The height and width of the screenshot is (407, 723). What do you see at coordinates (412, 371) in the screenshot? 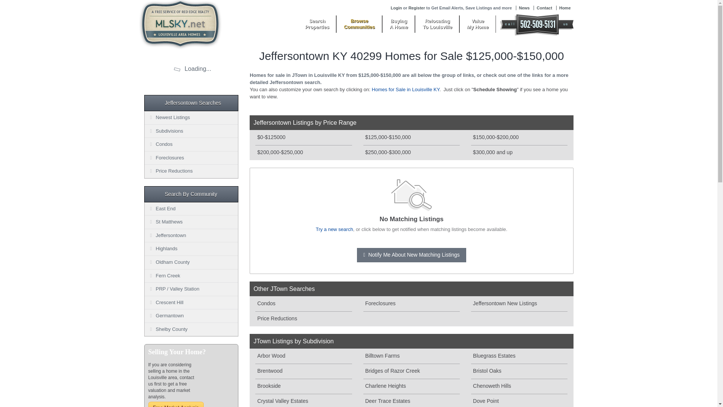
I see `Register` at bounding box center [412, 371].